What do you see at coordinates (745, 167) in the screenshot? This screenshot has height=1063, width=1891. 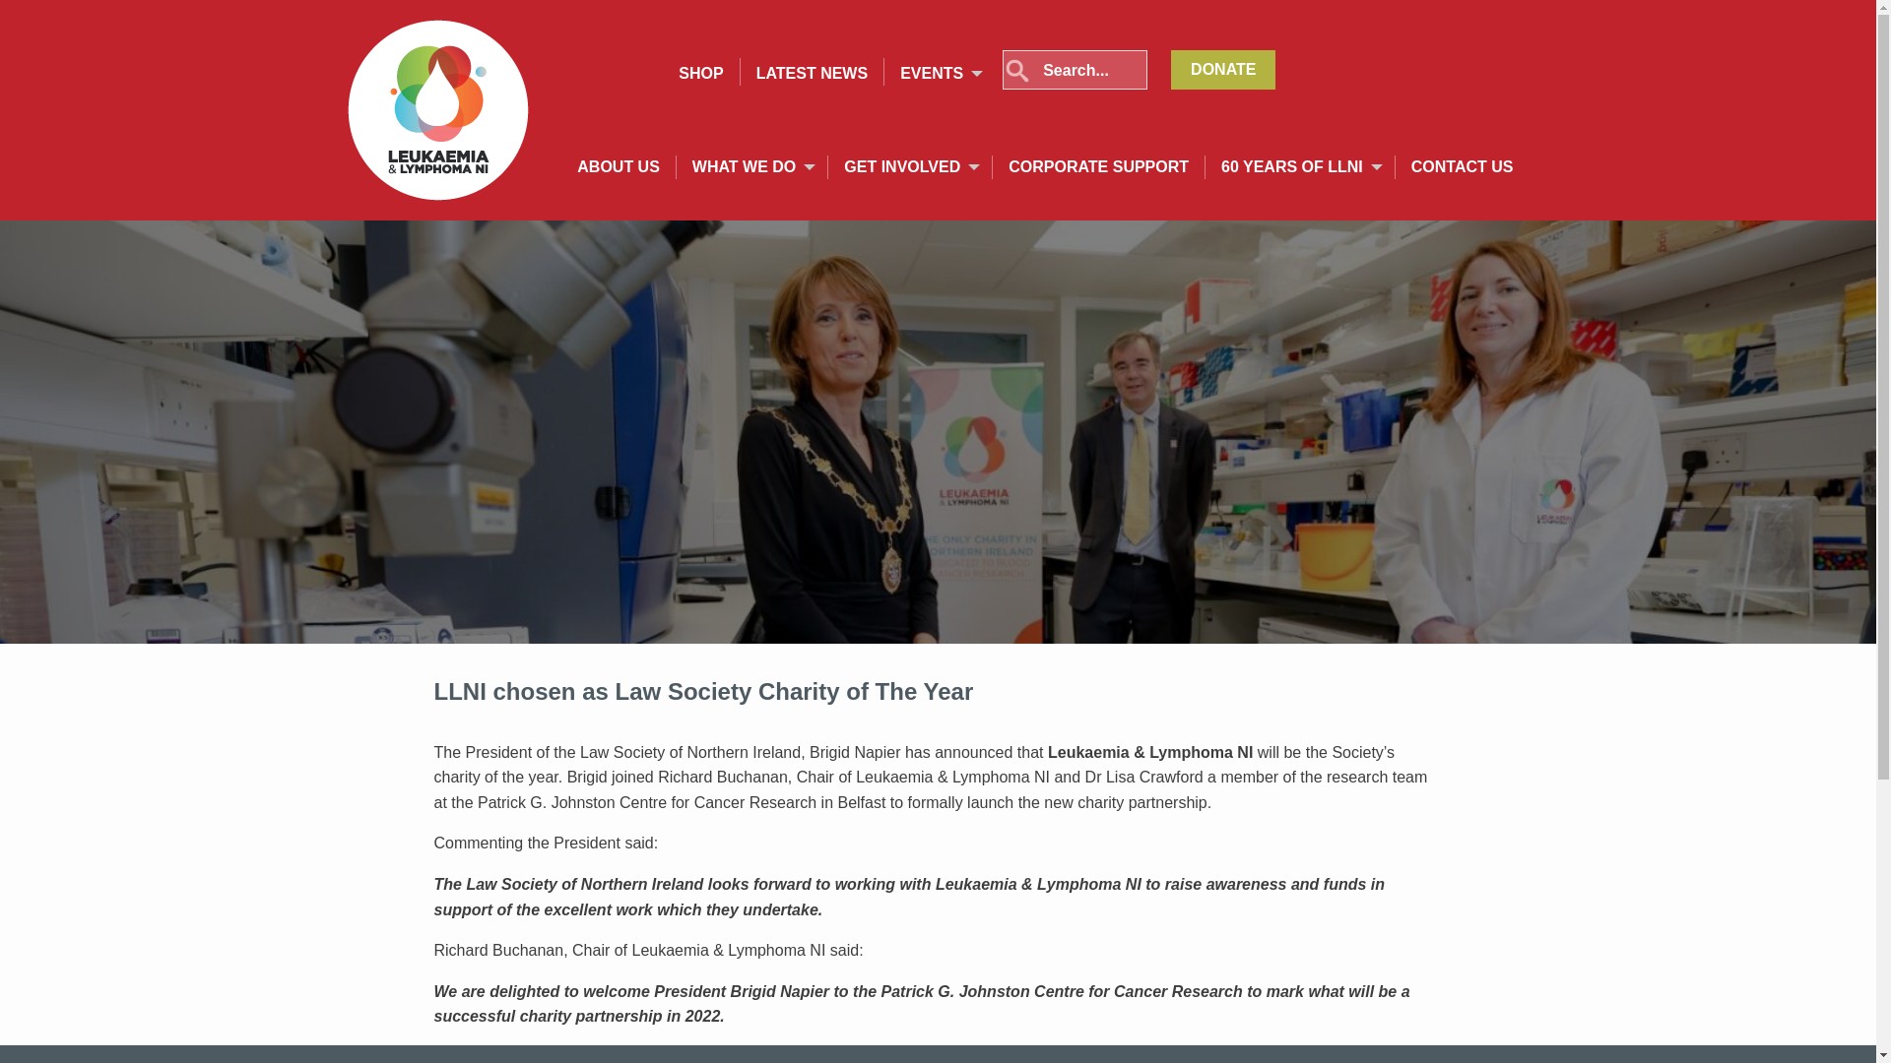 I see `WHAT WE DO` at bounding box center [745, 167].